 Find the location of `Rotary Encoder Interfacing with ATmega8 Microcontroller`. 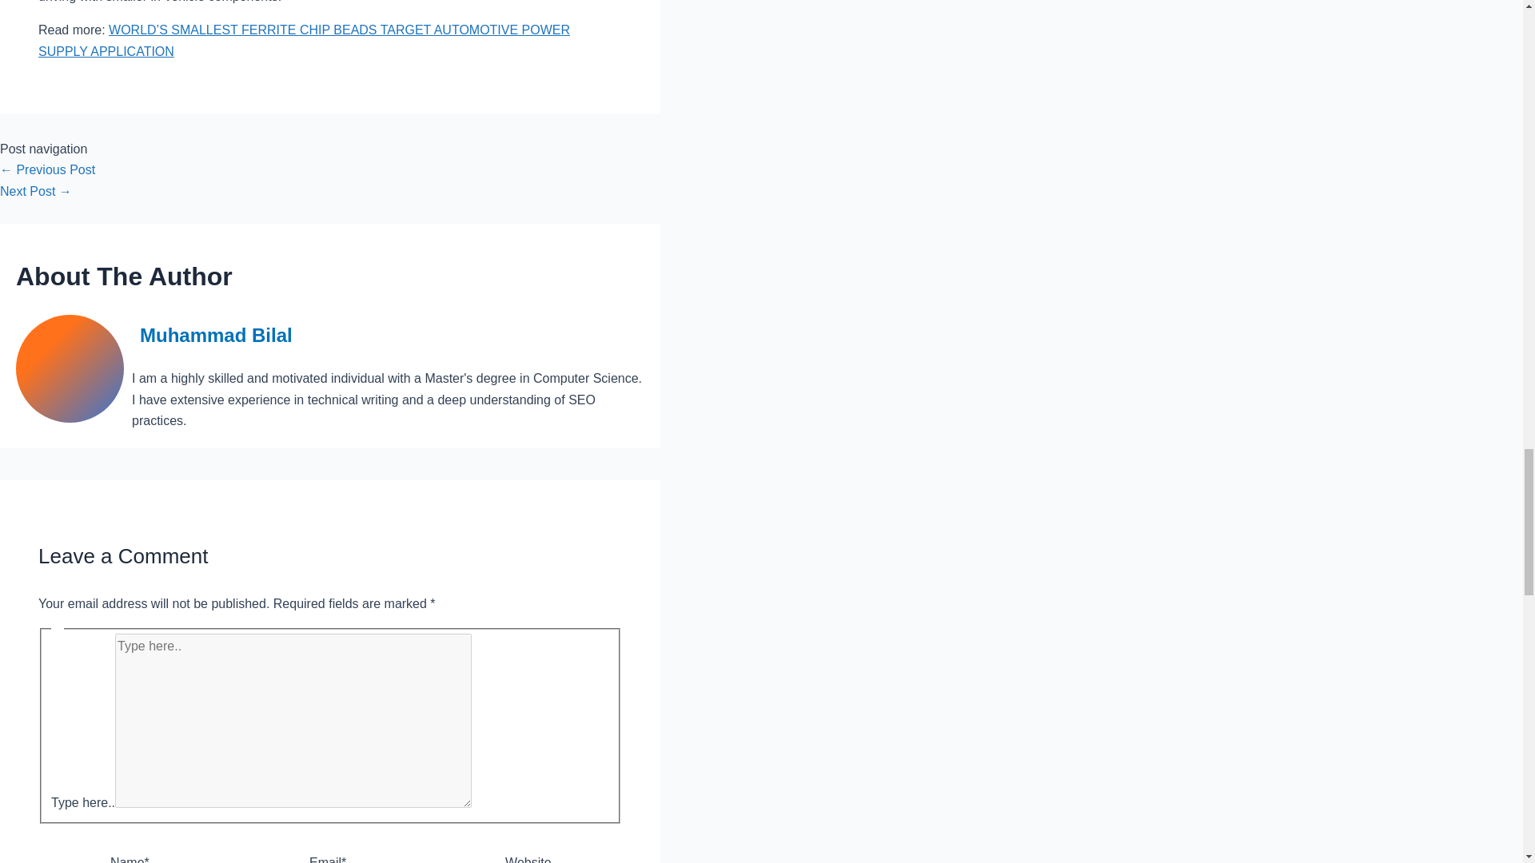

Rotary Encoder Interfacing with ATmega8 Microcontroller is located at coordinates (36, 192).